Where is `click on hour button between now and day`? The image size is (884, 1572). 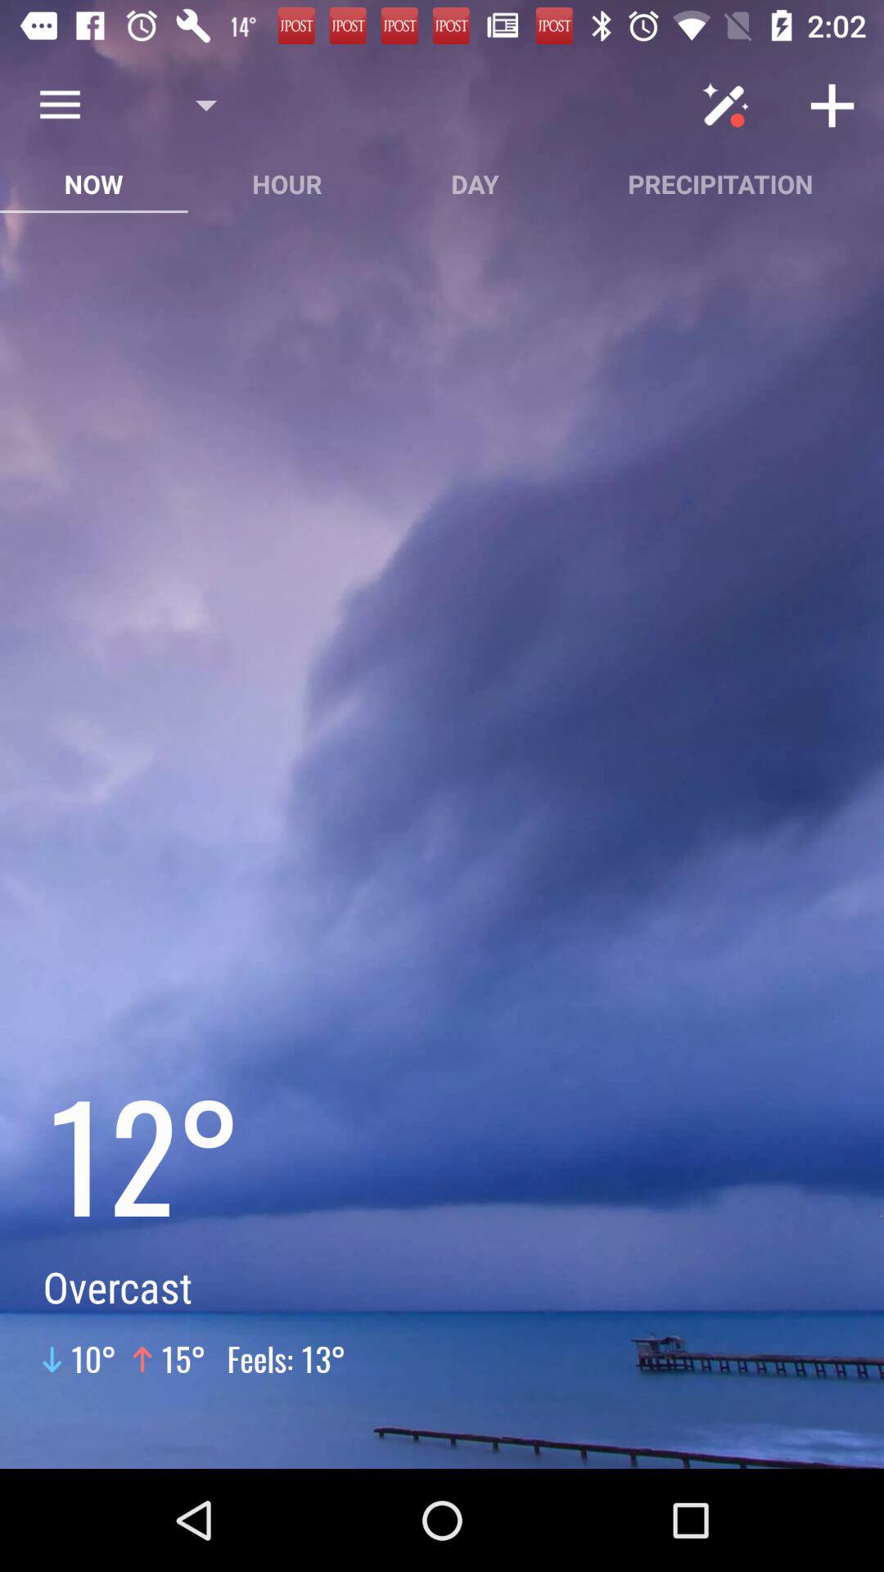
click on hour button between now and day is located at coordinates (288, 183).